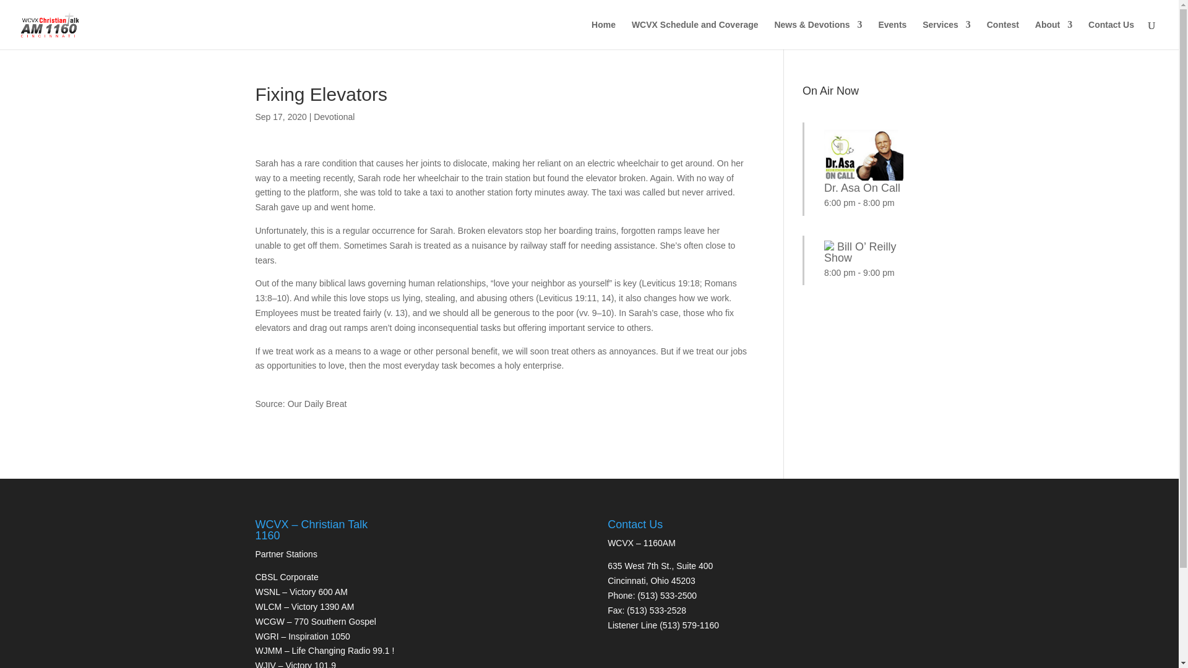 This screenshot has width=1188, height=668. What do you see at coordinates (334, 116) in the screenshot?
I see `Devotional` at bounding box center [334, 116].